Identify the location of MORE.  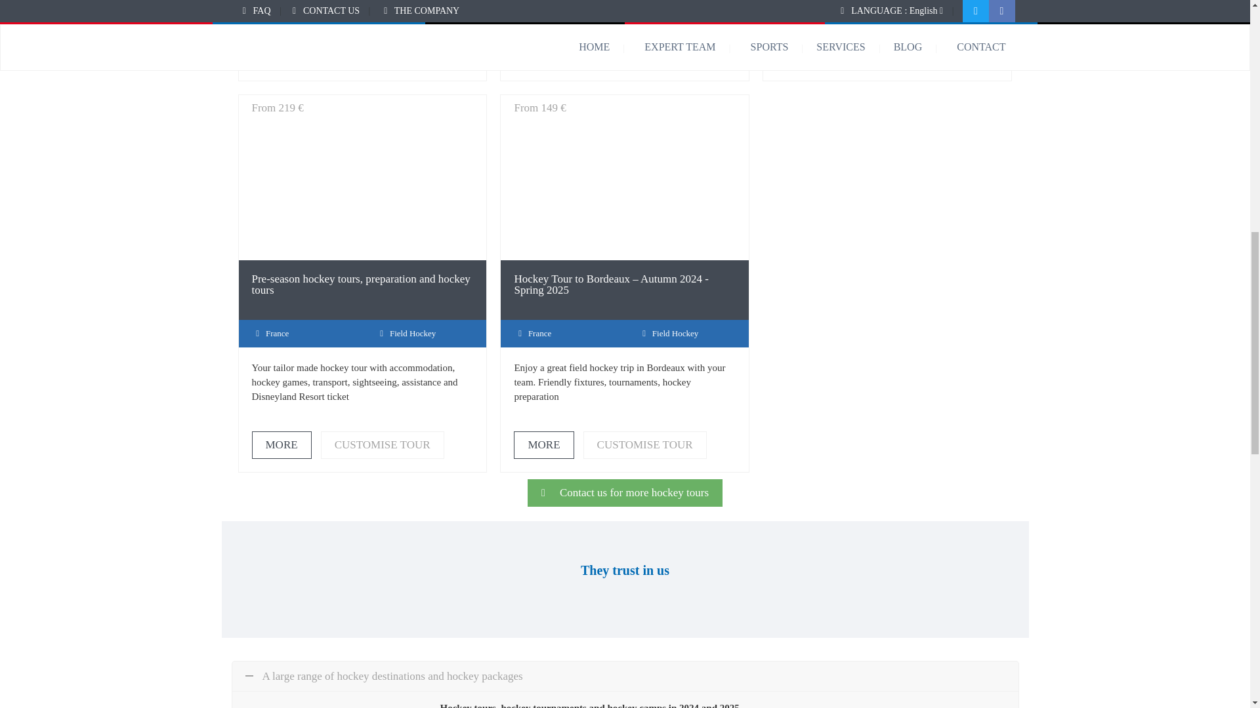
(282, 53).